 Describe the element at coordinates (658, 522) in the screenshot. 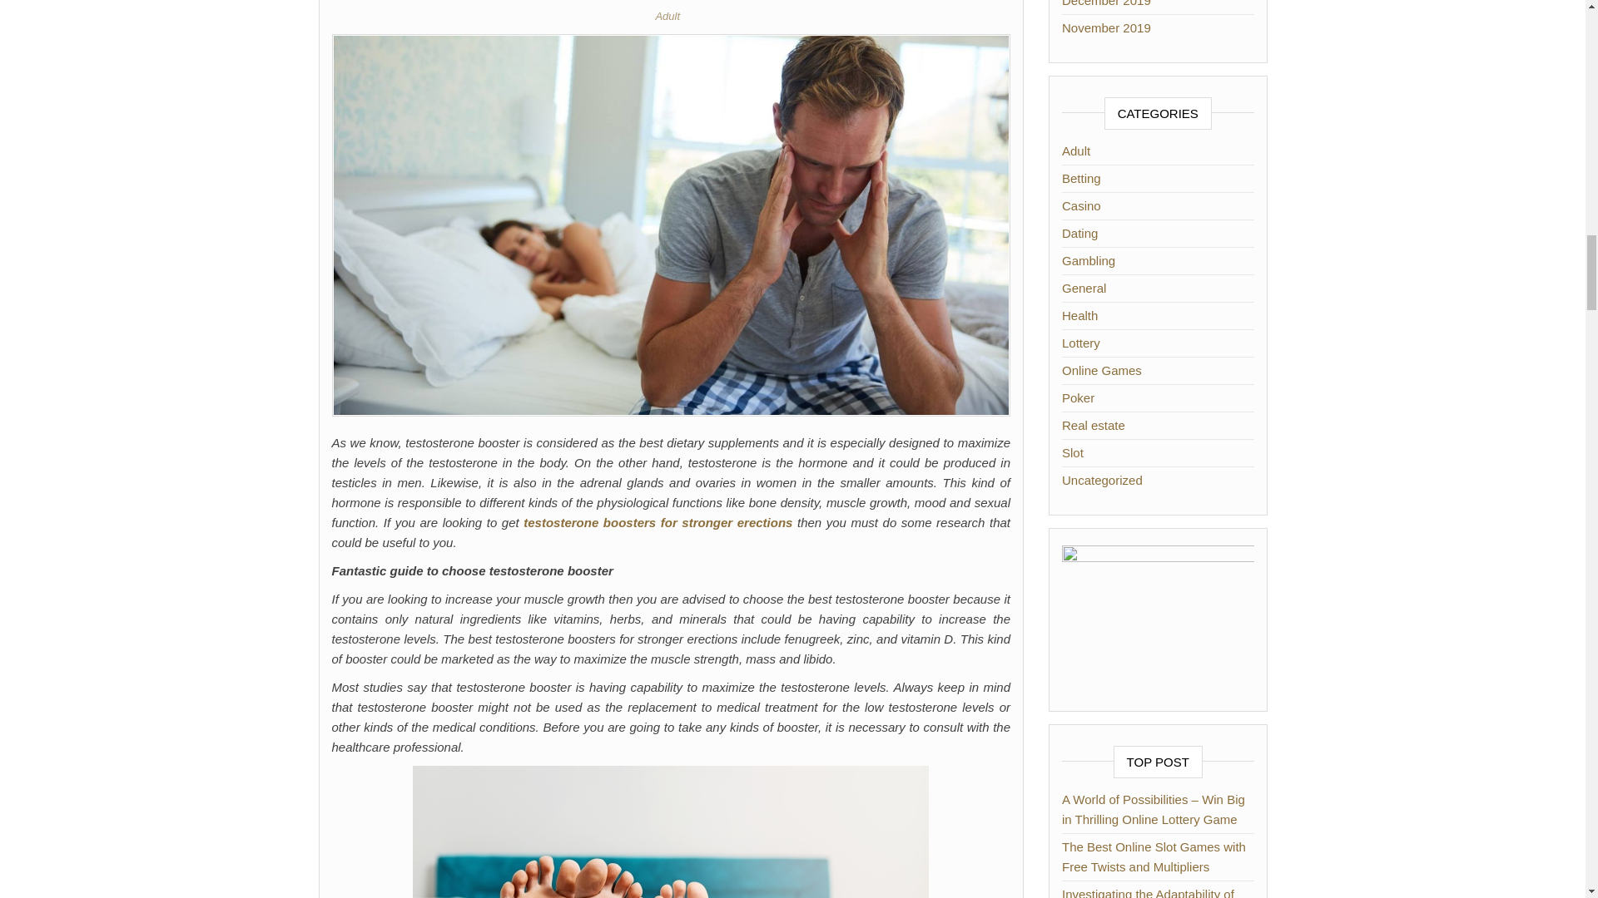

I see `testosterone boosters for stronger erections` at that location.